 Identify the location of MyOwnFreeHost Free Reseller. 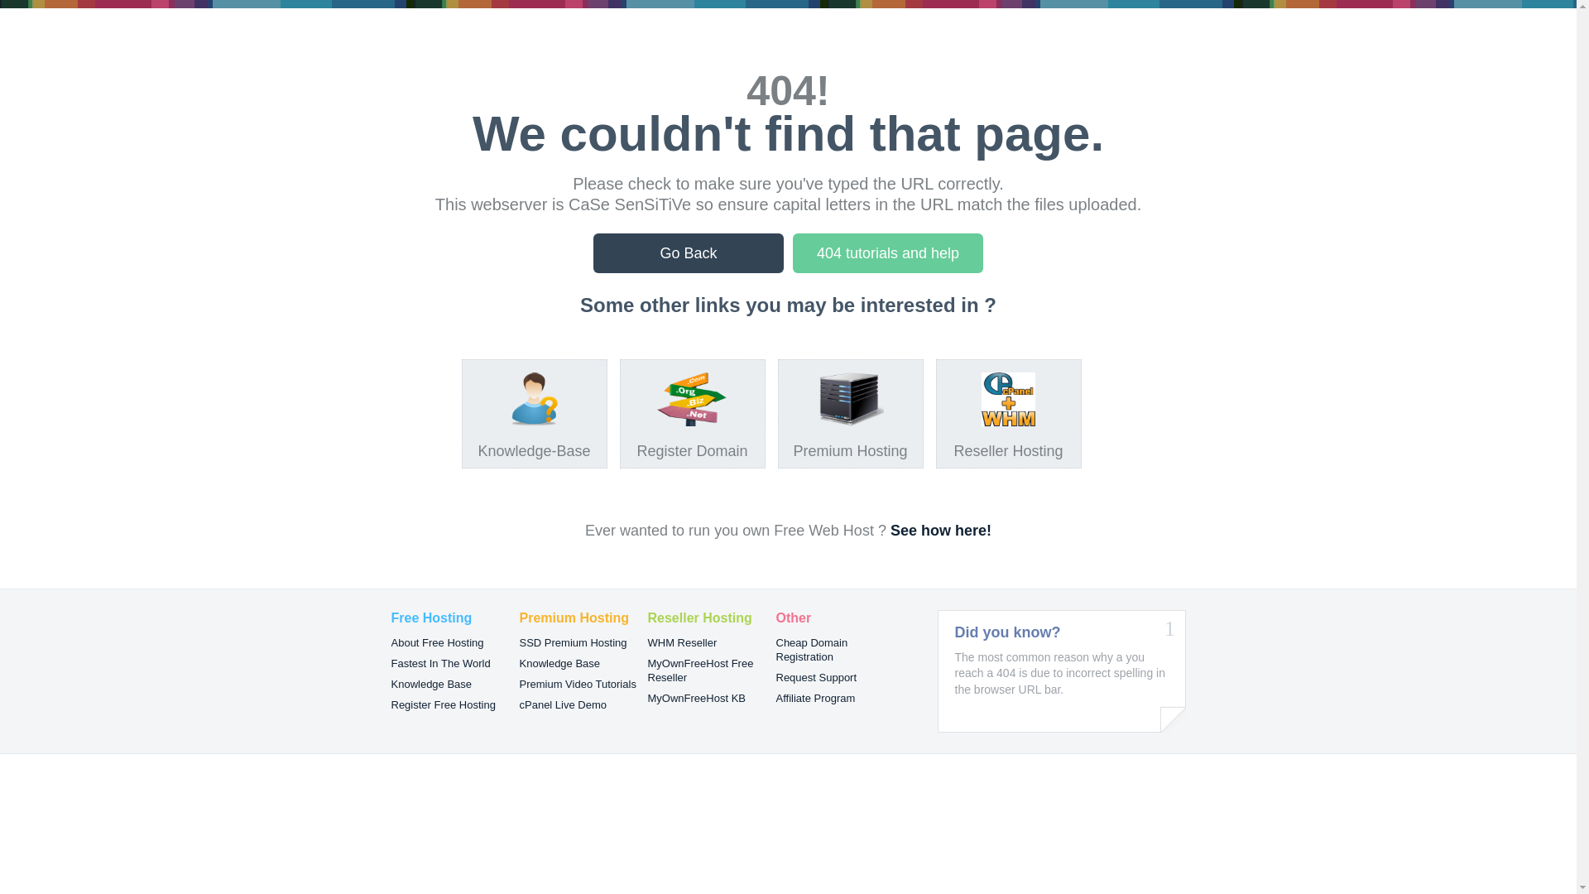
(700, 670).